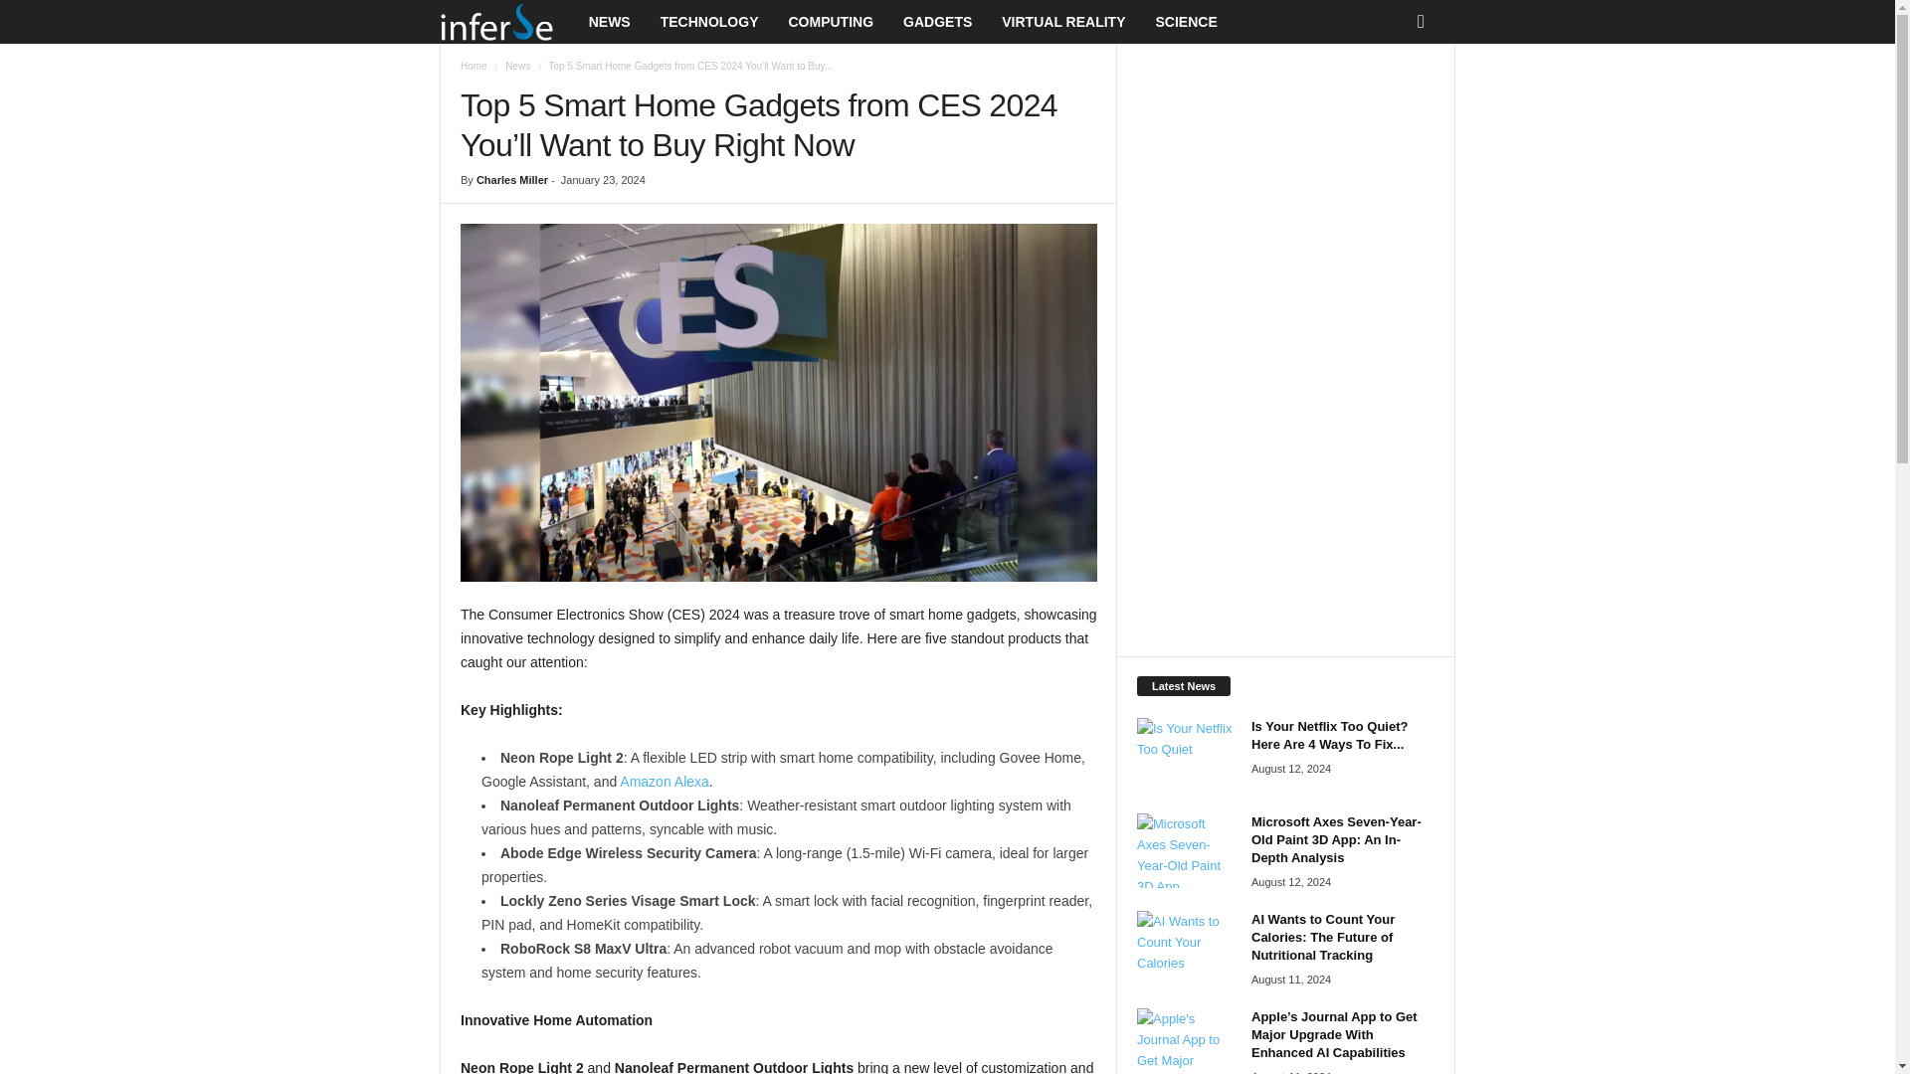 The width and height of the screenshot is (1910, 1074). Describe the element at coordinates (517, 66) in the screenshot. I see `News` at that location.